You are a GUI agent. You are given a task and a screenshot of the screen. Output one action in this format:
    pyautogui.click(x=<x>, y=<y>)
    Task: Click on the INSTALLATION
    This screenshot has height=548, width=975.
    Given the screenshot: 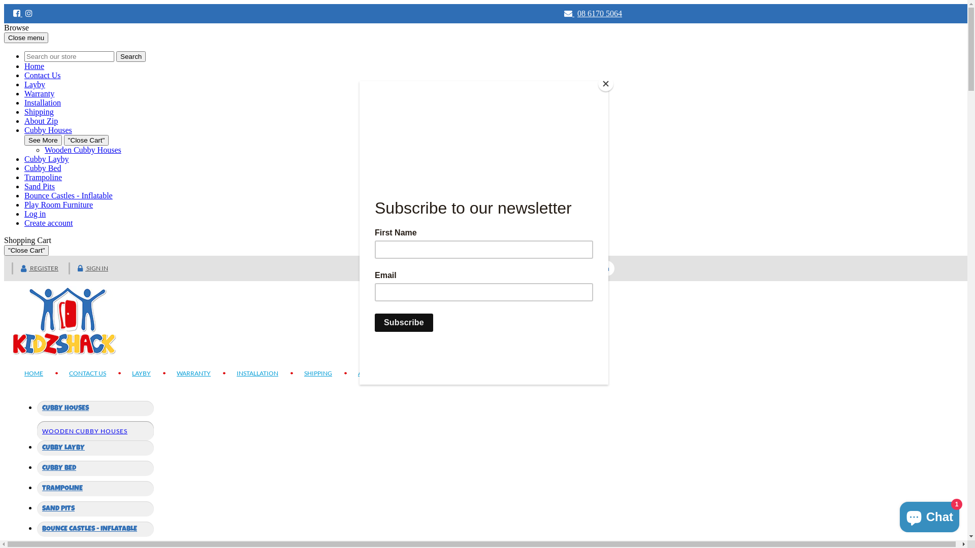 What is the action you would take?
    pyautogui.click(x=257, y=373)
    